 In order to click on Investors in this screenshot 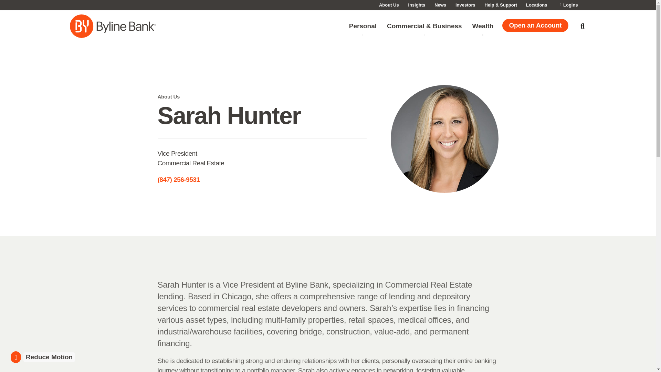, I will do `click(465, 5)`.